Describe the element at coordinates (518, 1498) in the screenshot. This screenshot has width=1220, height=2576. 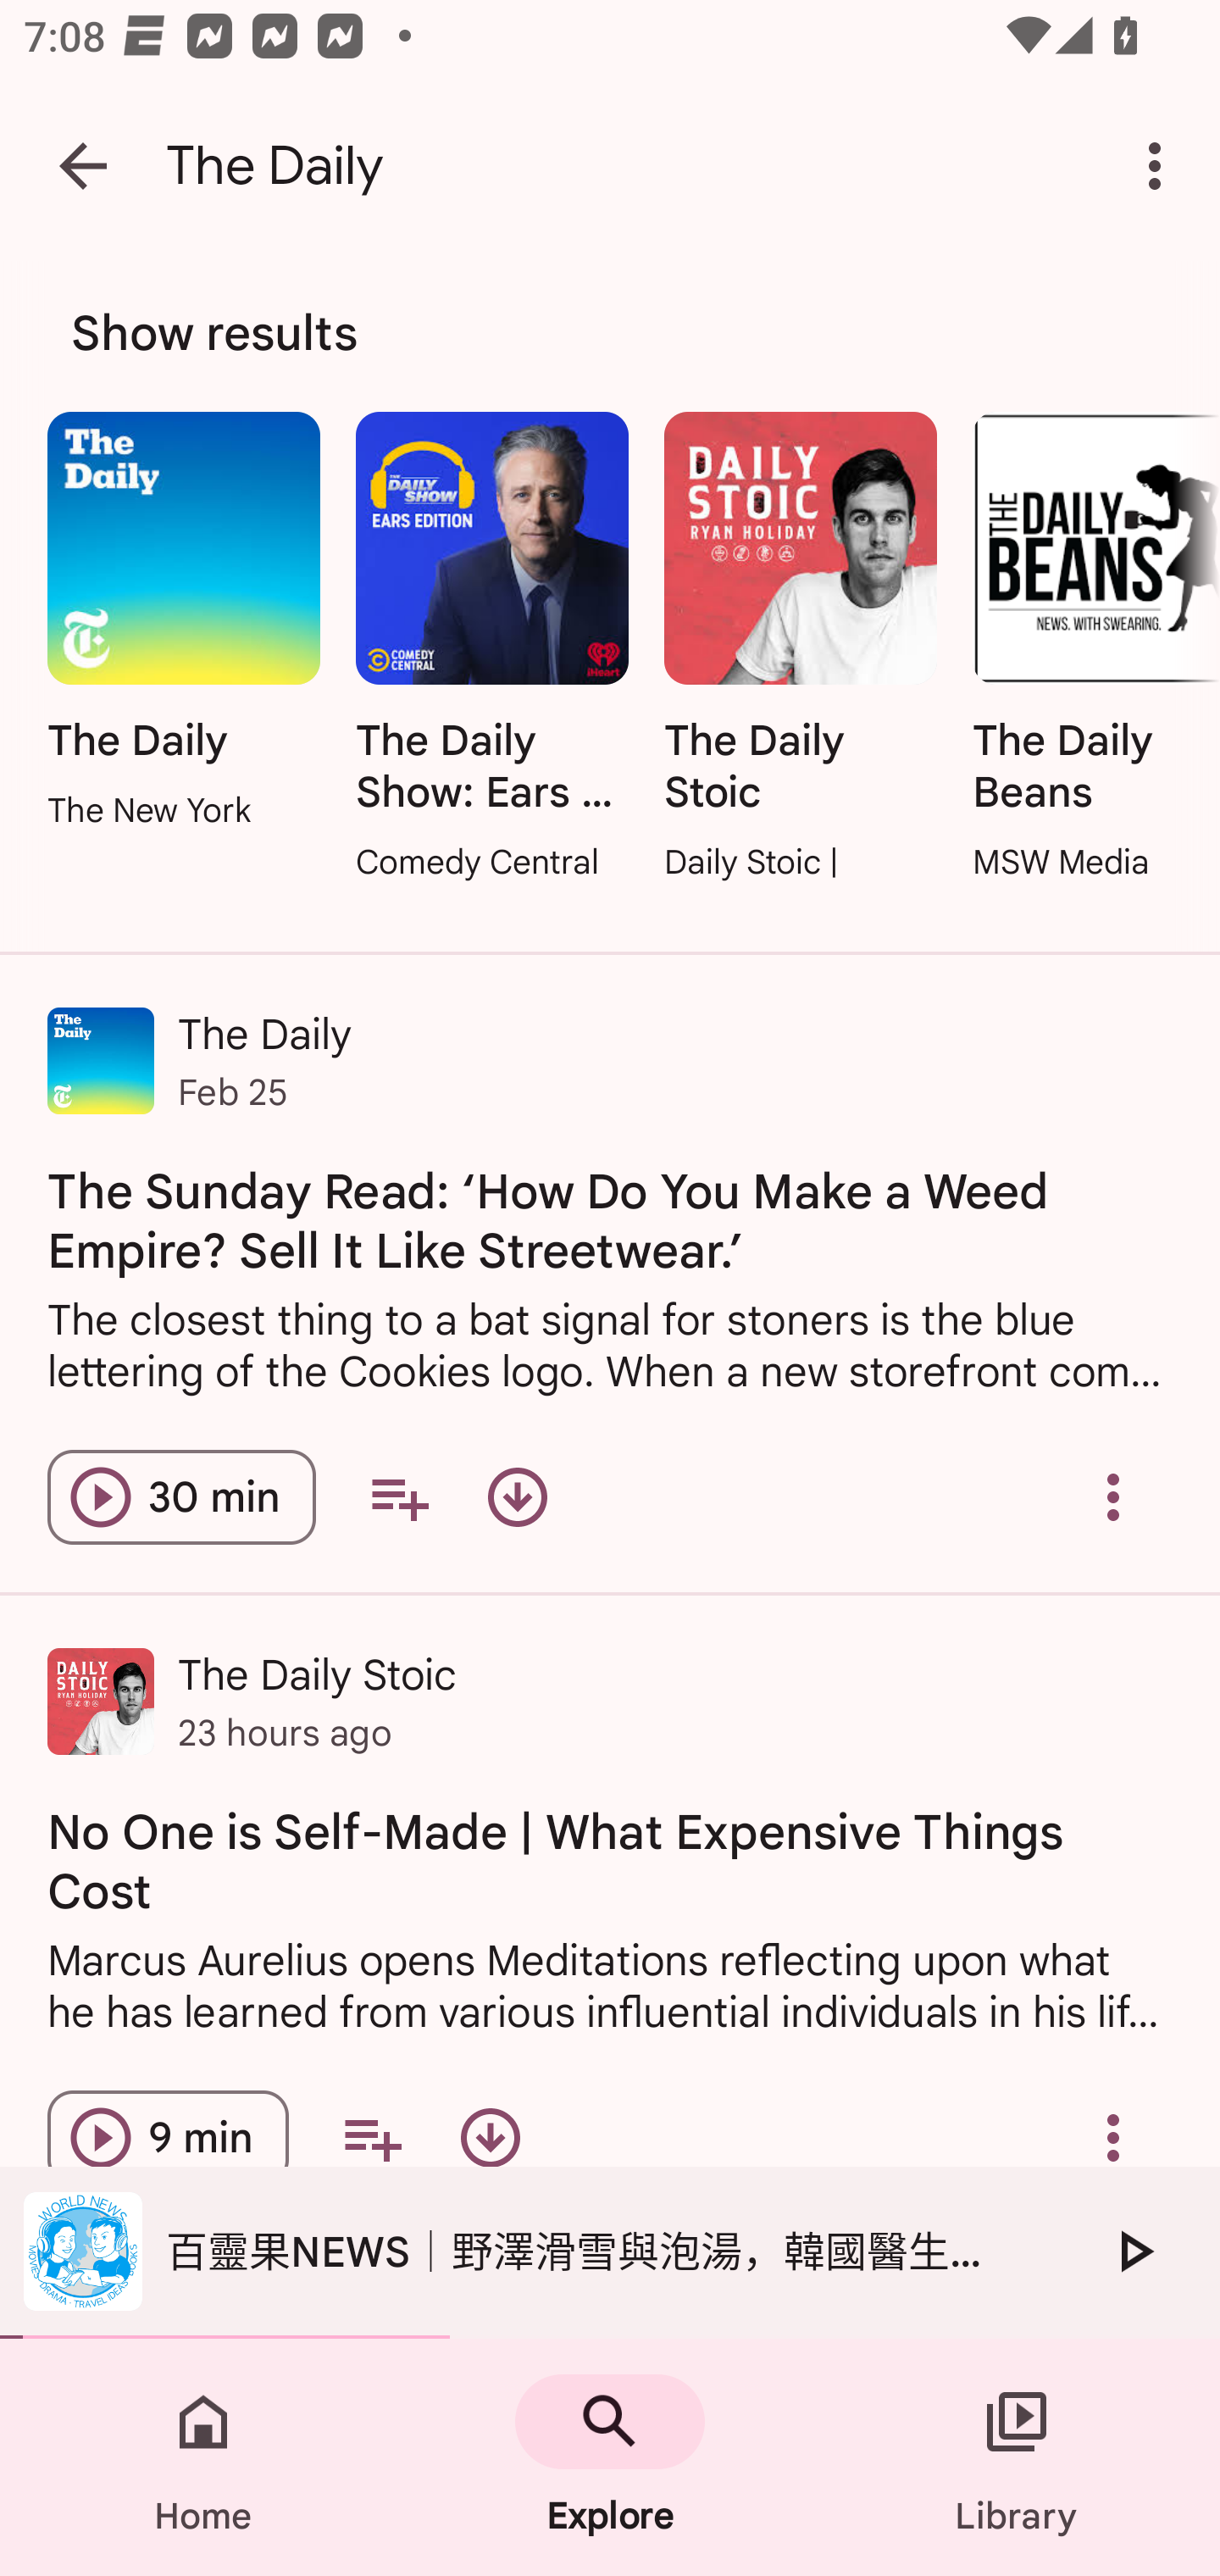
I see `Download episode` at that location.